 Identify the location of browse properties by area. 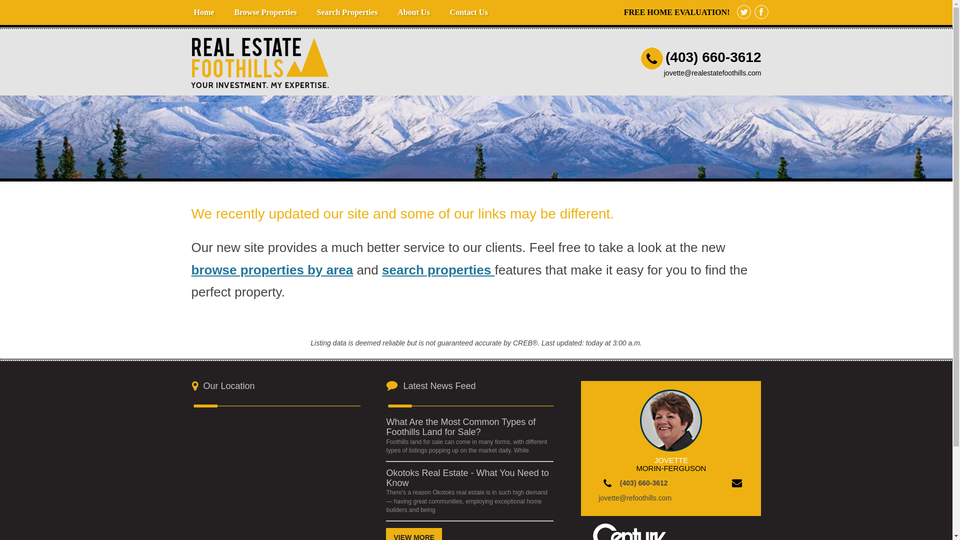
(272, 270).